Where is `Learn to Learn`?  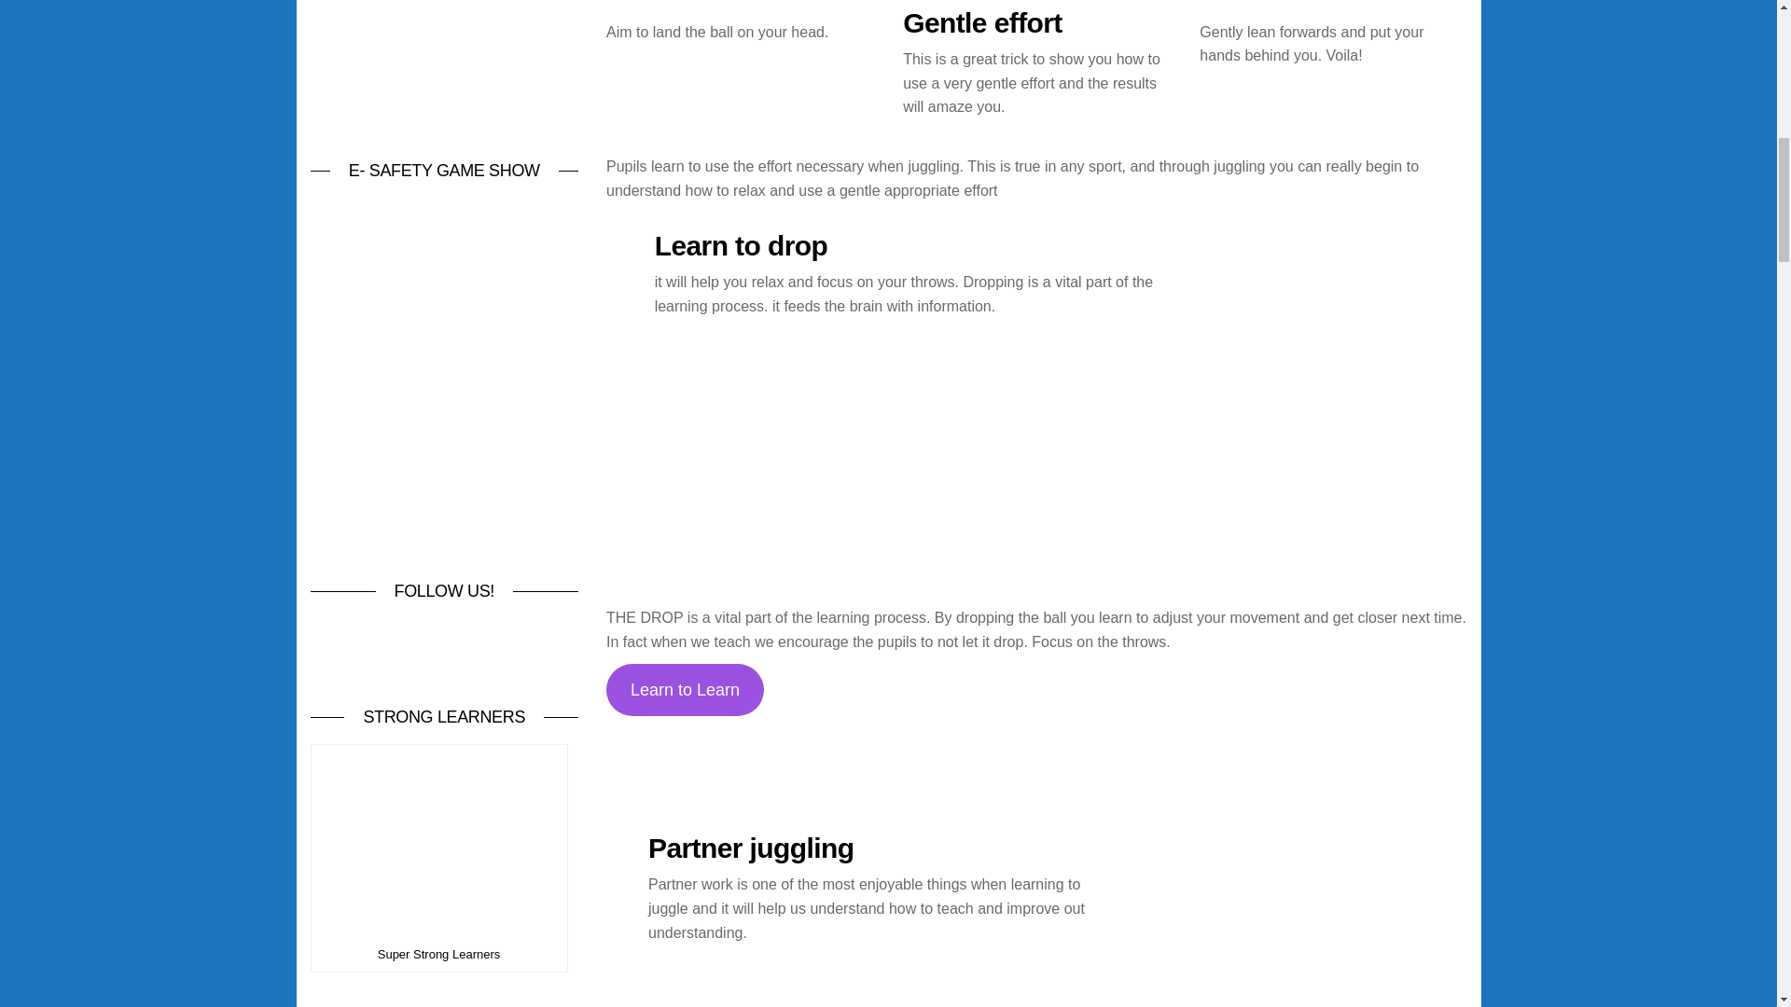
Learn to Learn is located at coordinates (685, 690).